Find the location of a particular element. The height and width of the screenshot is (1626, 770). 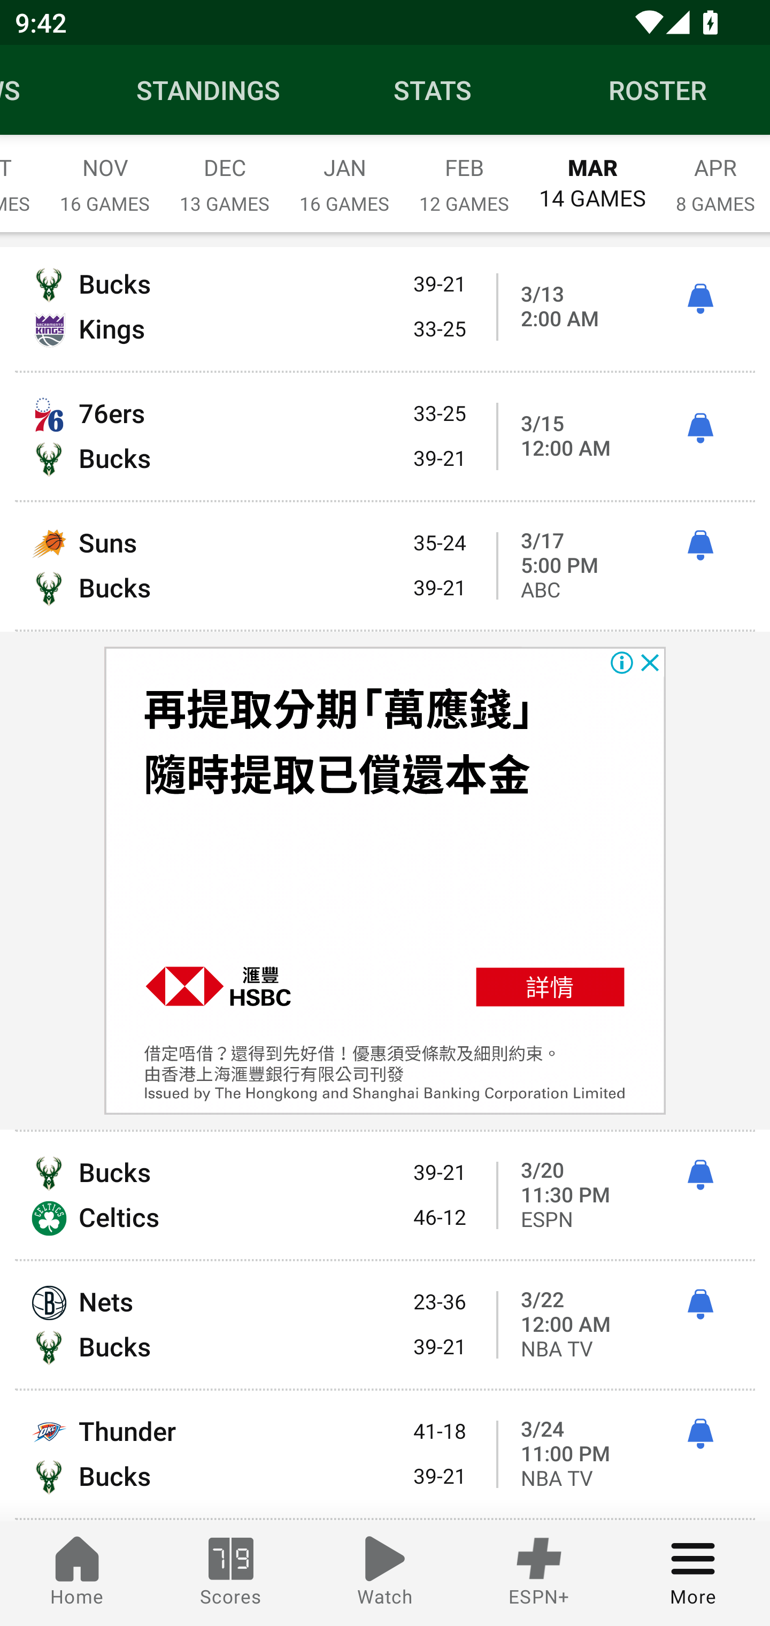

ESPN+ is located at coordinates (539, 1574).